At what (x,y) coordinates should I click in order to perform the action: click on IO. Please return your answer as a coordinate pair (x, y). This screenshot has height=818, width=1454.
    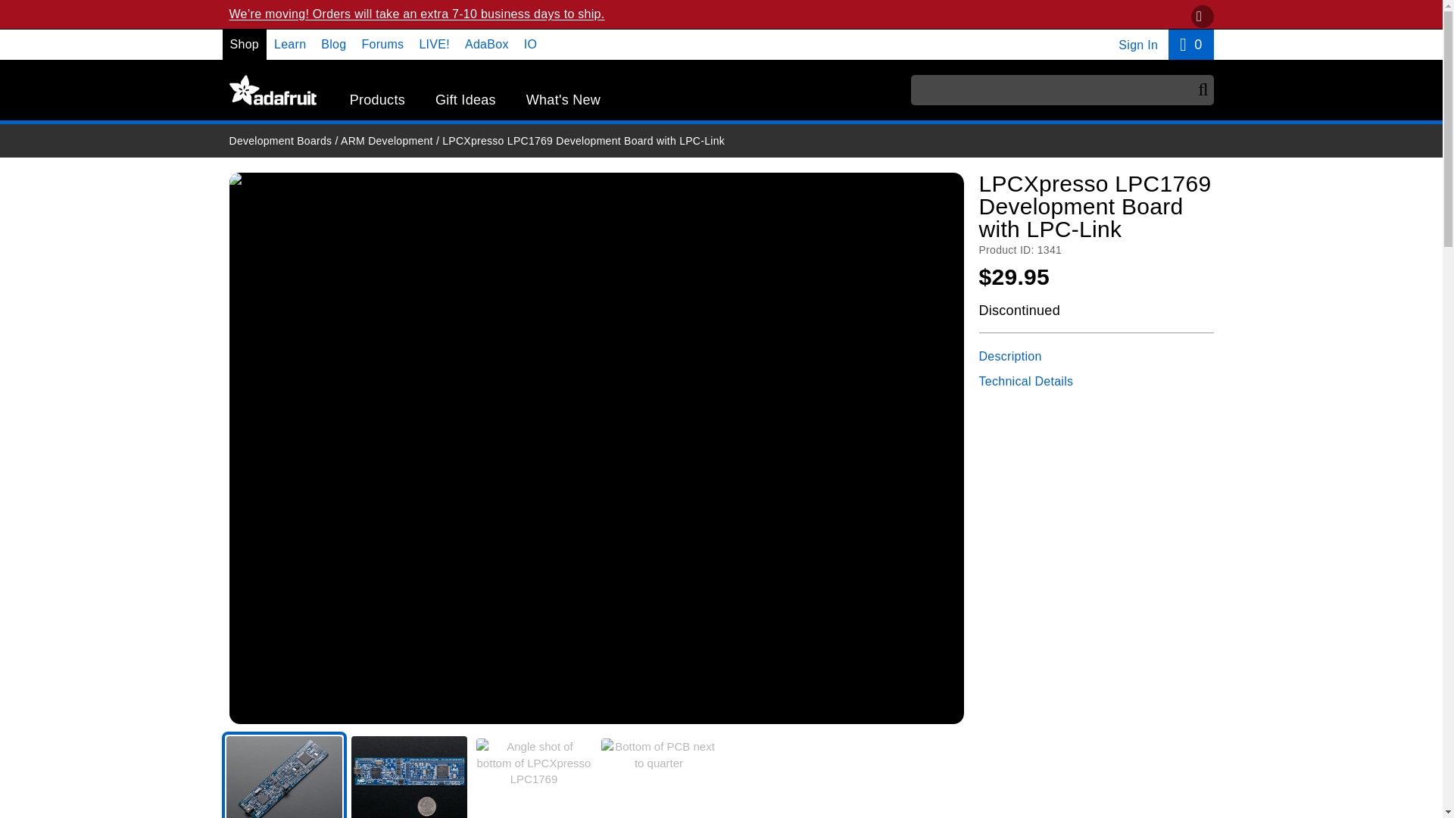
    Looking at the image, I should click on (333, 44).